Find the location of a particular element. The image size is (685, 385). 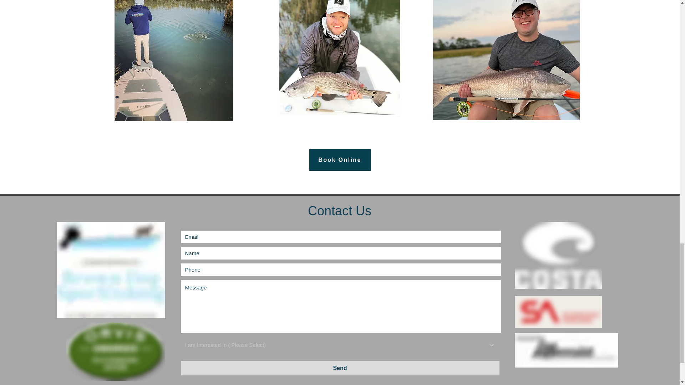

maverick.jpg is located at coordinates (566, 350).